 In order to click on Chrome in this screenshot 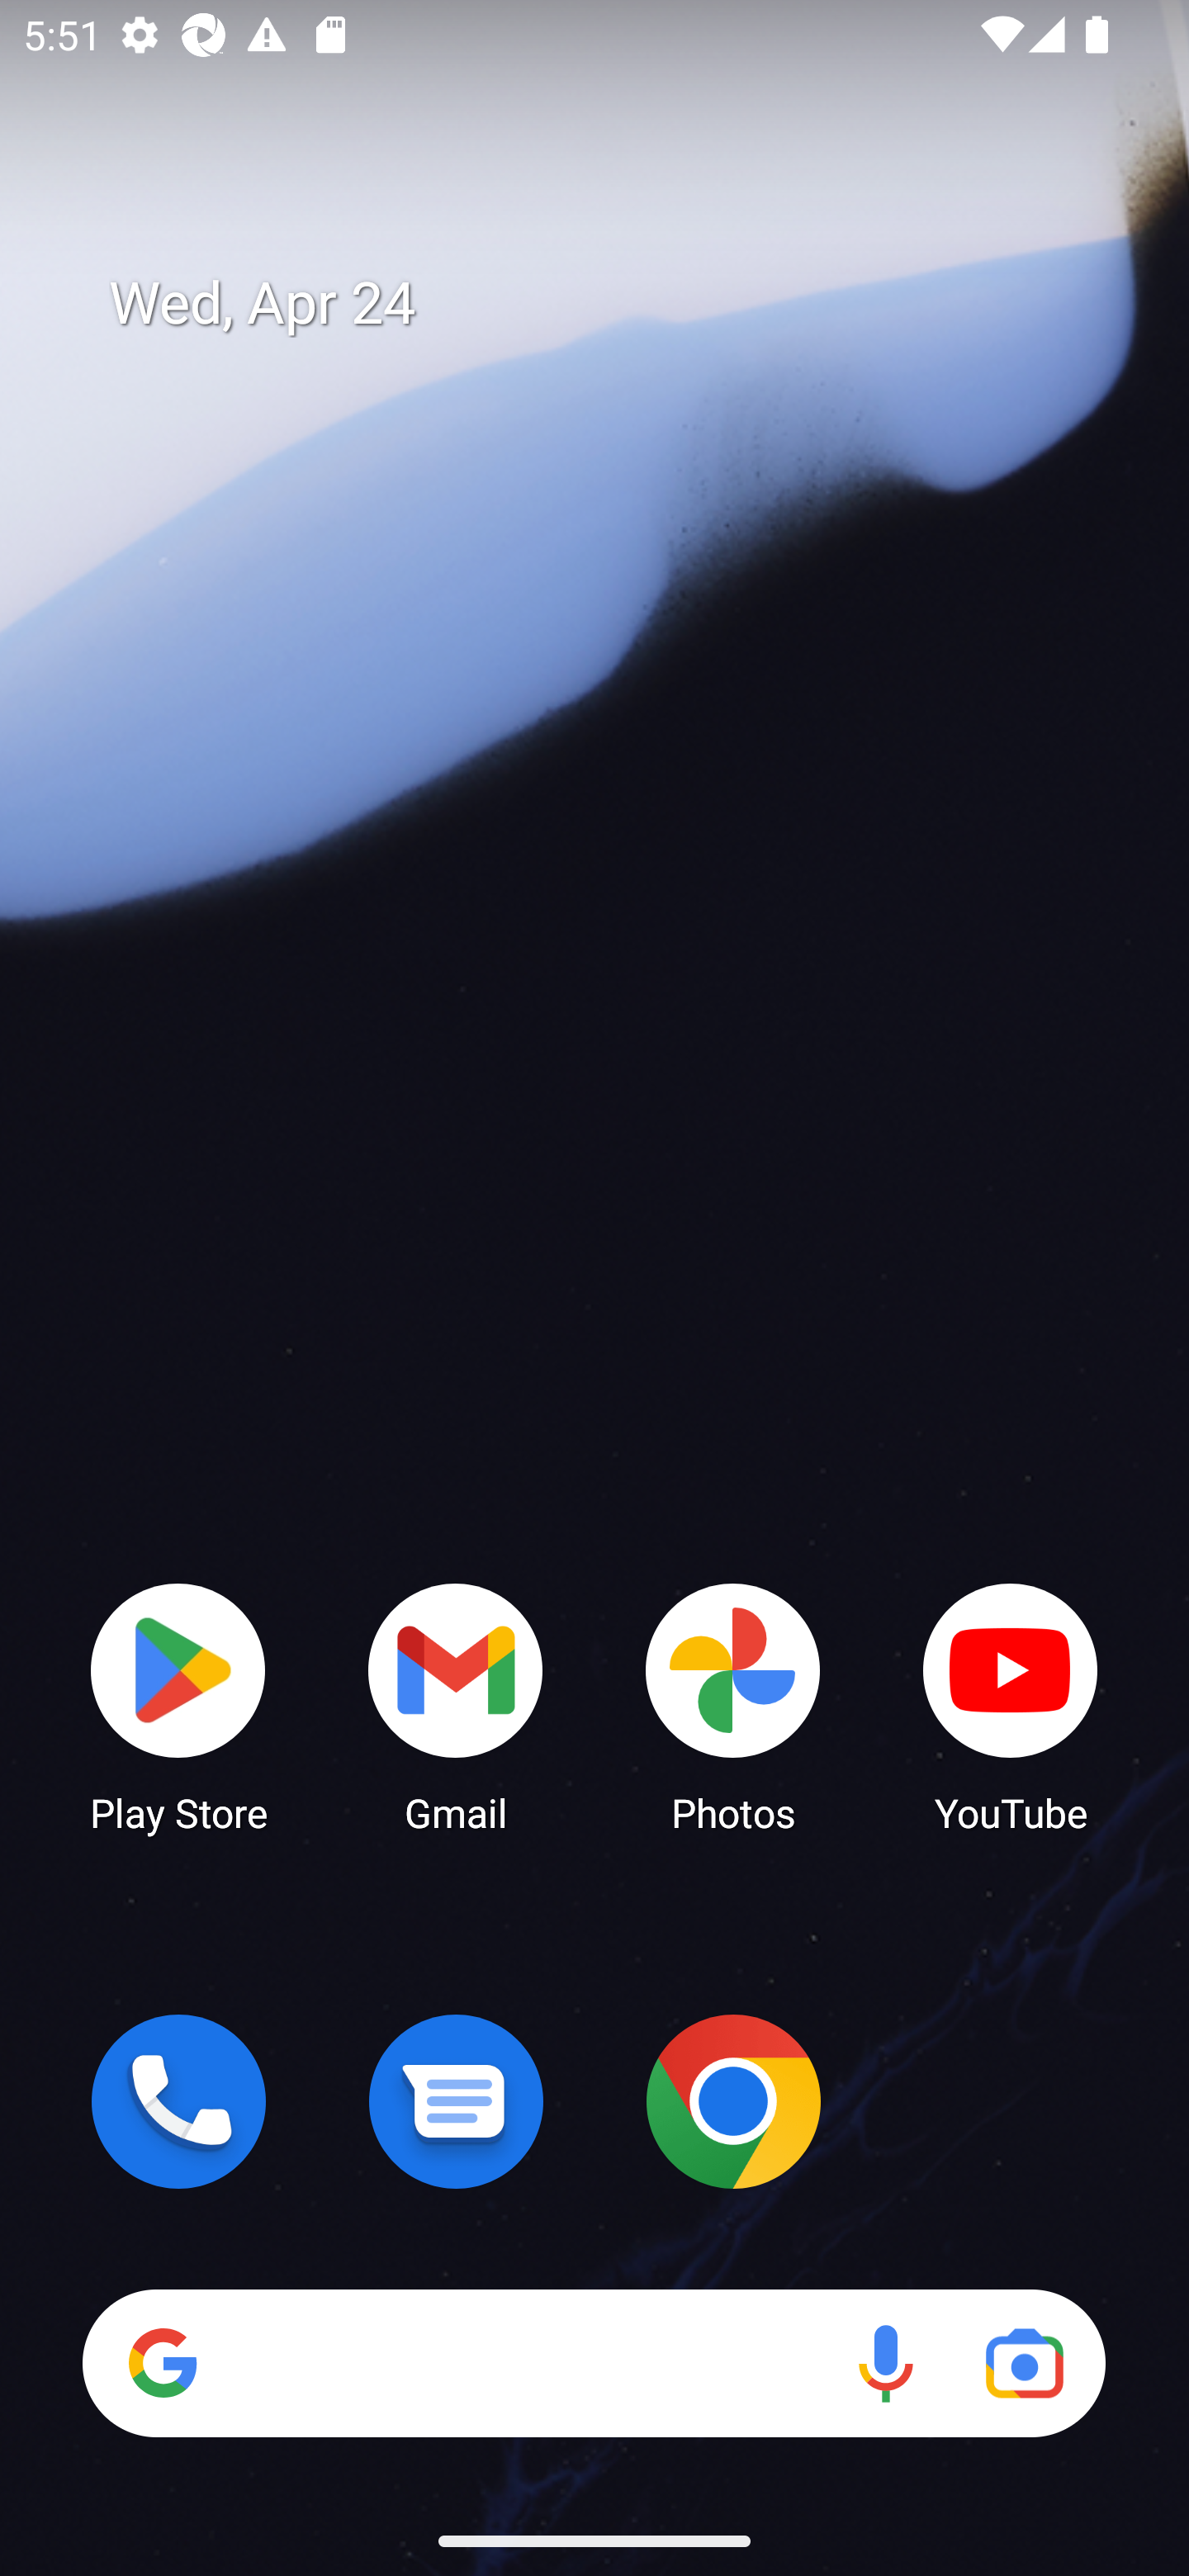, I will do `click(733, 2101)`.